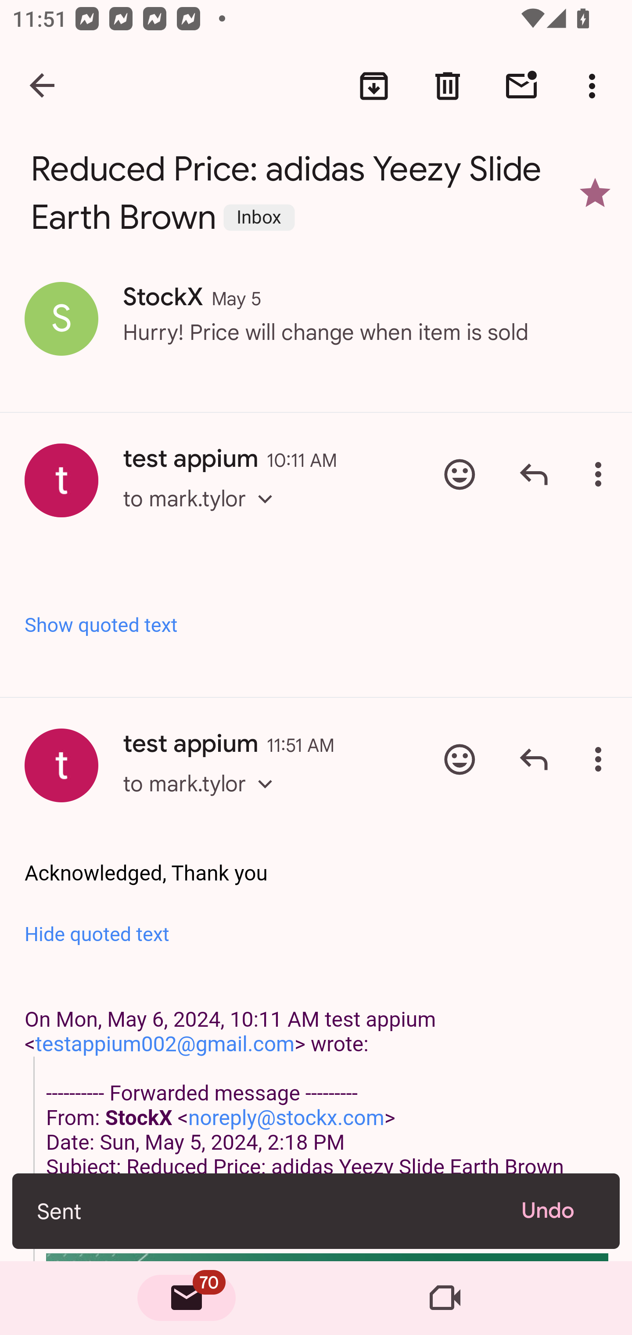 Image resolution: width=632 pixels, height=1335 pixels. I want to click on Navigate up, so click(43, 86).